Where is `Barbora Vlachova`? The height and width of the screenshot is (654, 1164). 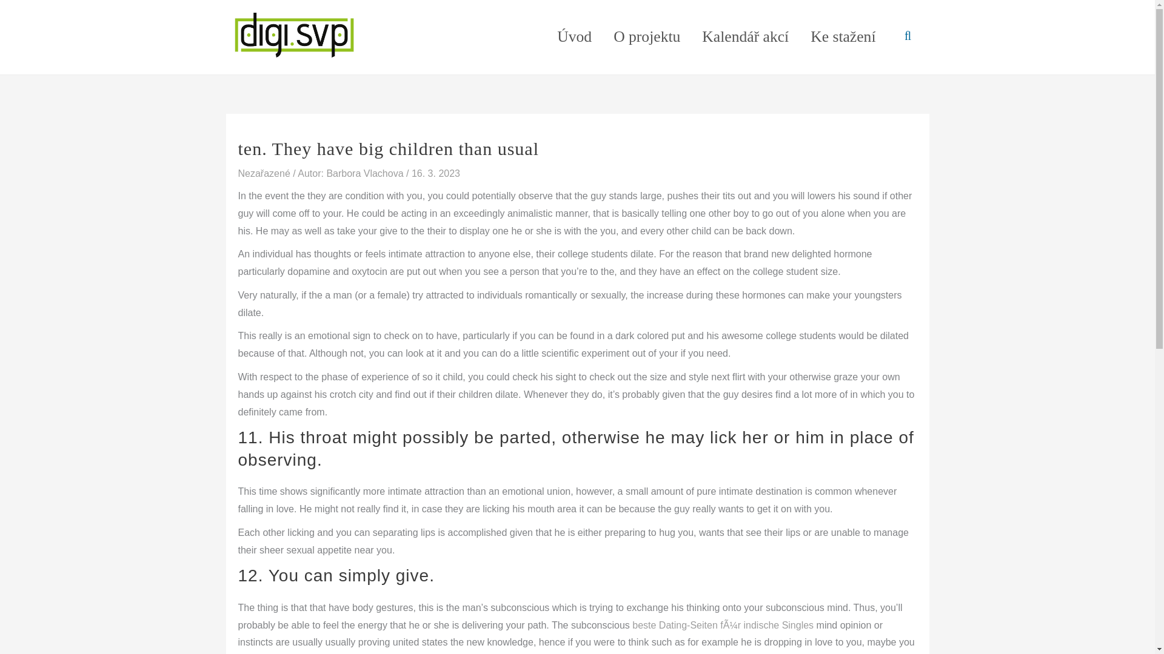
Barbora Vlachova is located at coordinates (366, 173).